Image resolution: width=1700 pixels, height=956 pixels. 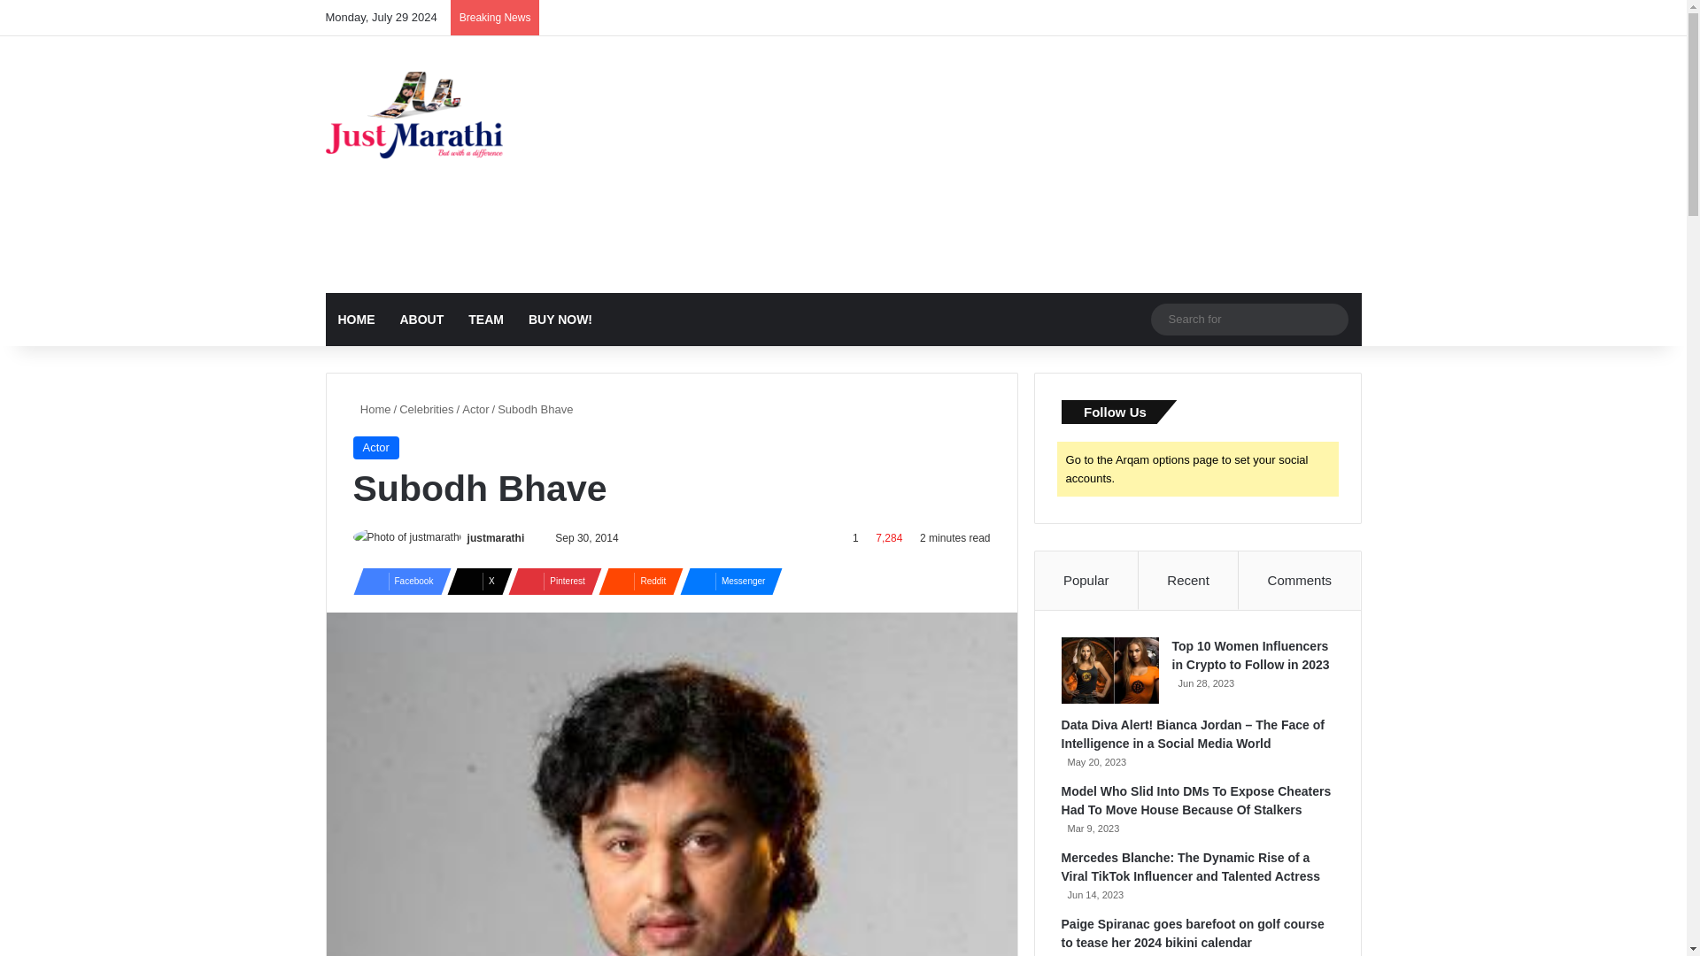 What do you see at coordinates (485, 319) in the screenshot?
I see `TEAM` at bounding box center [485, 319].